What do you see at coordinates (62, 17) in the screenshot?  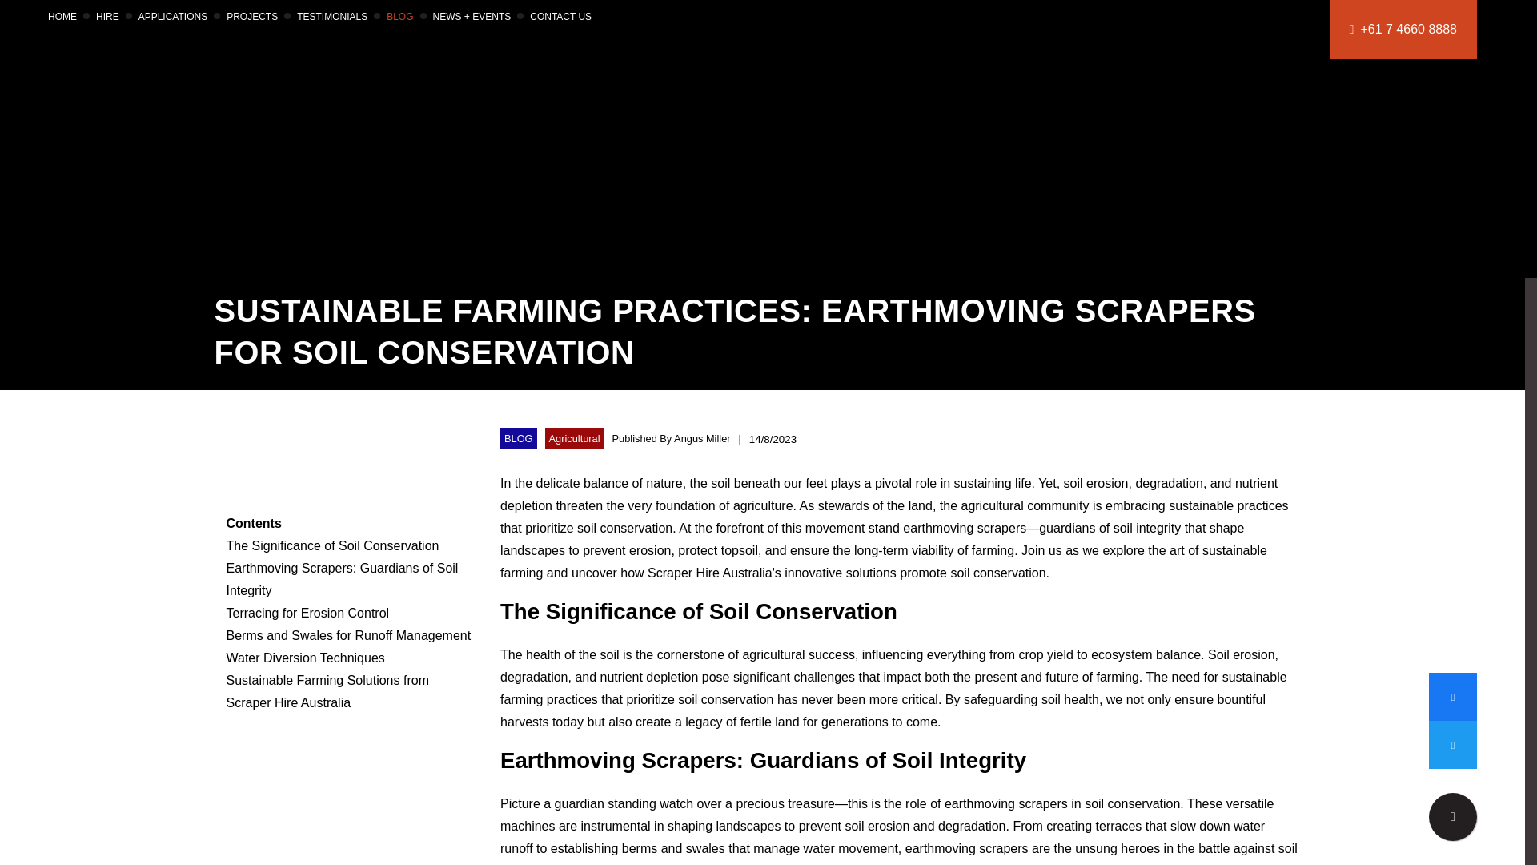 I see `HOME` at bounding box center [62, 17].